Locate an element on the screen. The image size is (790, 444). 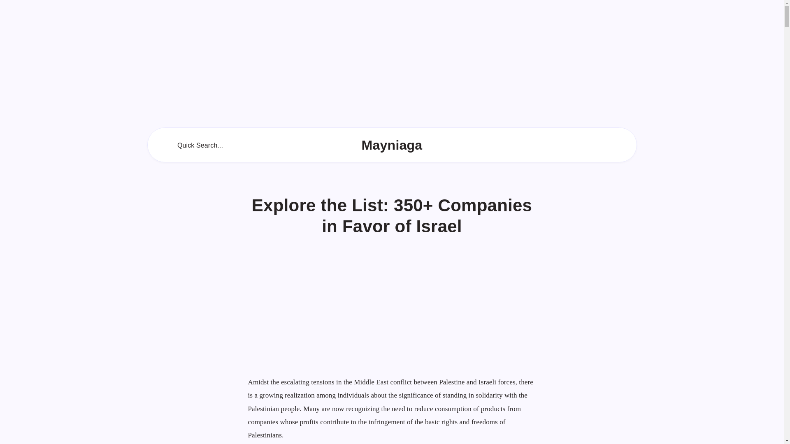
Mayniaga is located at coordinates (392, 145).